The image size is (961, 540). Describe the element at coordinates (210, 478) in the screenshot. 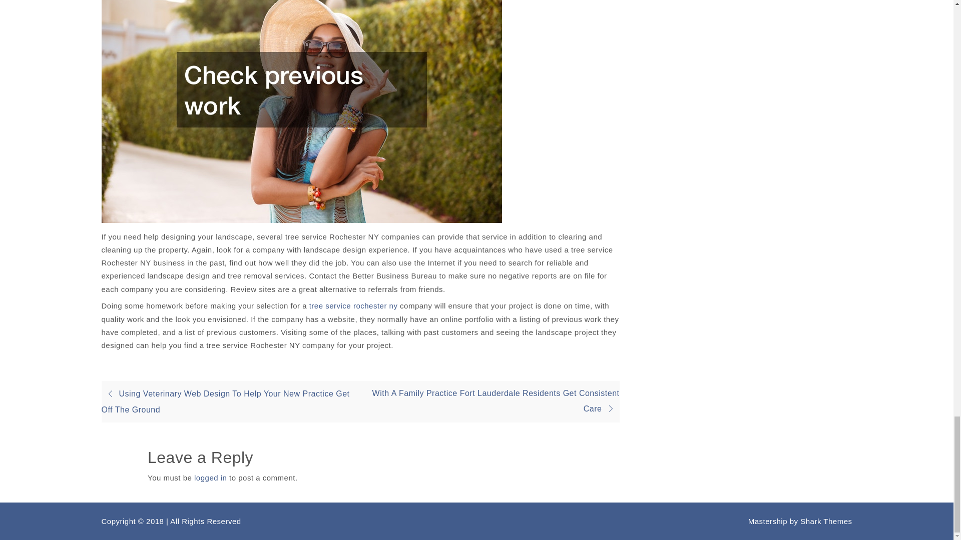

I see `logged in` at that location.